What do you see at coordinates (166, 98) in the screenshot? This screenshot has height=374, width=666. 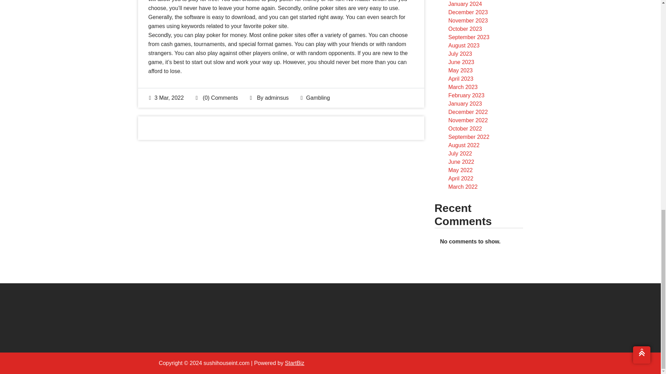 I see `3 Mar, 2022` at bounding box center [166, 98].